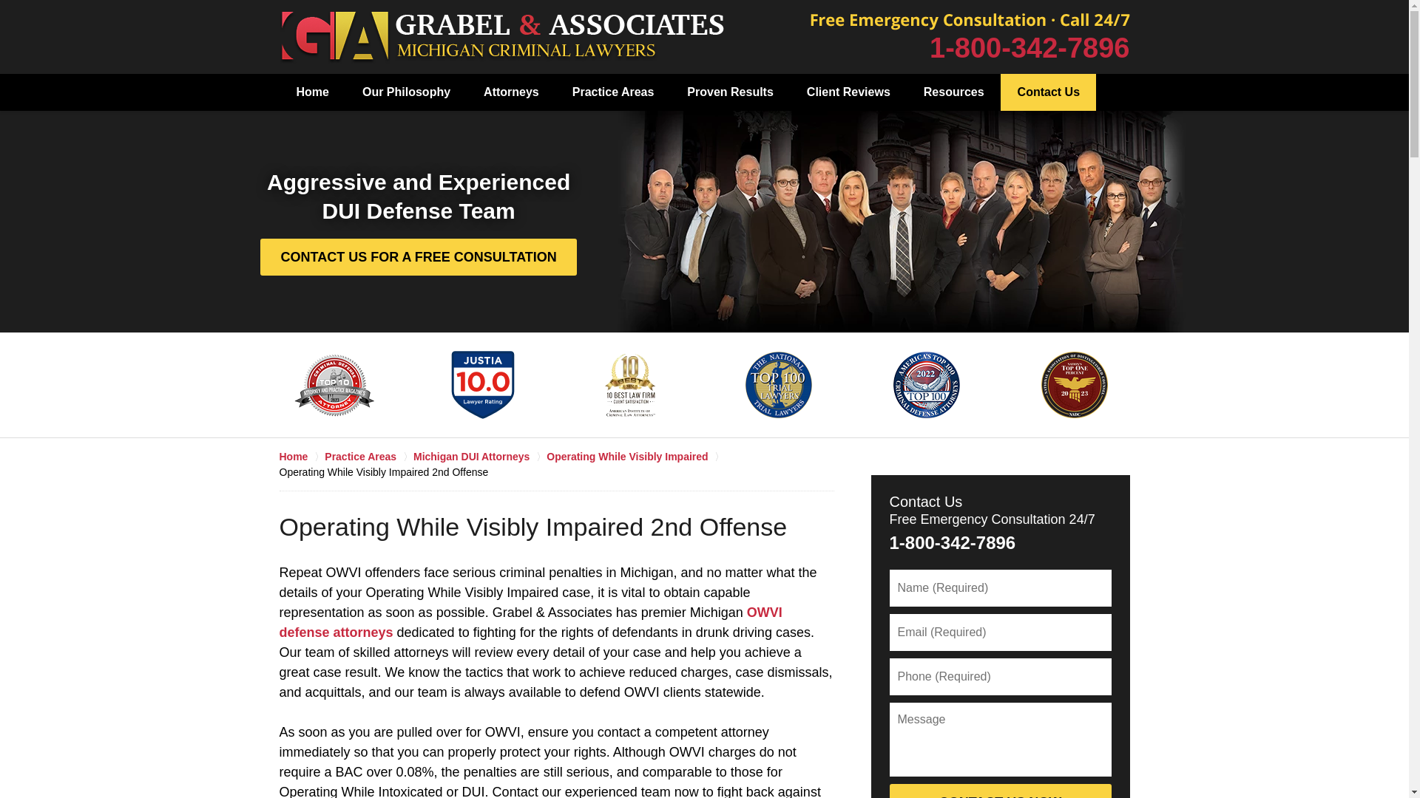 This screenshot has width=1420, height=798. What do you see at coordinates (848, 92) in the screenshot?
I see `Client Reviews` at bounding box center [848, 92].